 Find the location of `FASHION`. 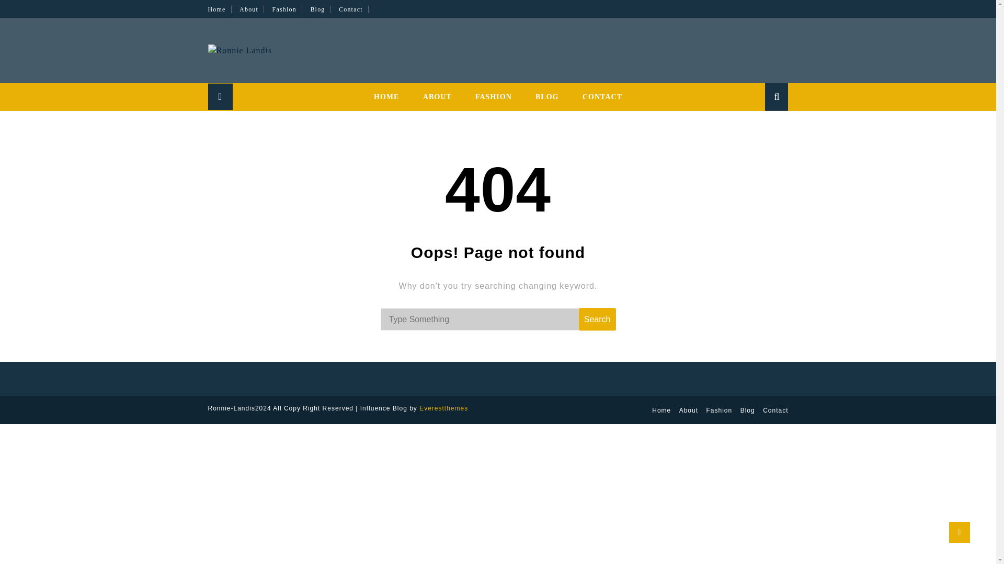

FASHION is located at coordinates (493, 96).